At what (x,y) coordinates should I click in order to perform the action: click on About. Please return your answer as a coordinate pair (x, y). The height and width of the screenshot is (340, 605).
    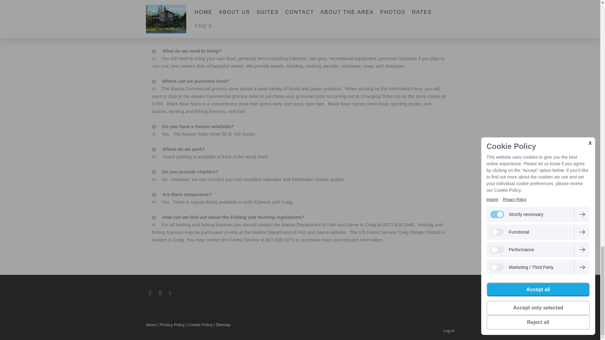
    Looking at the image, I should click on (151, 324).